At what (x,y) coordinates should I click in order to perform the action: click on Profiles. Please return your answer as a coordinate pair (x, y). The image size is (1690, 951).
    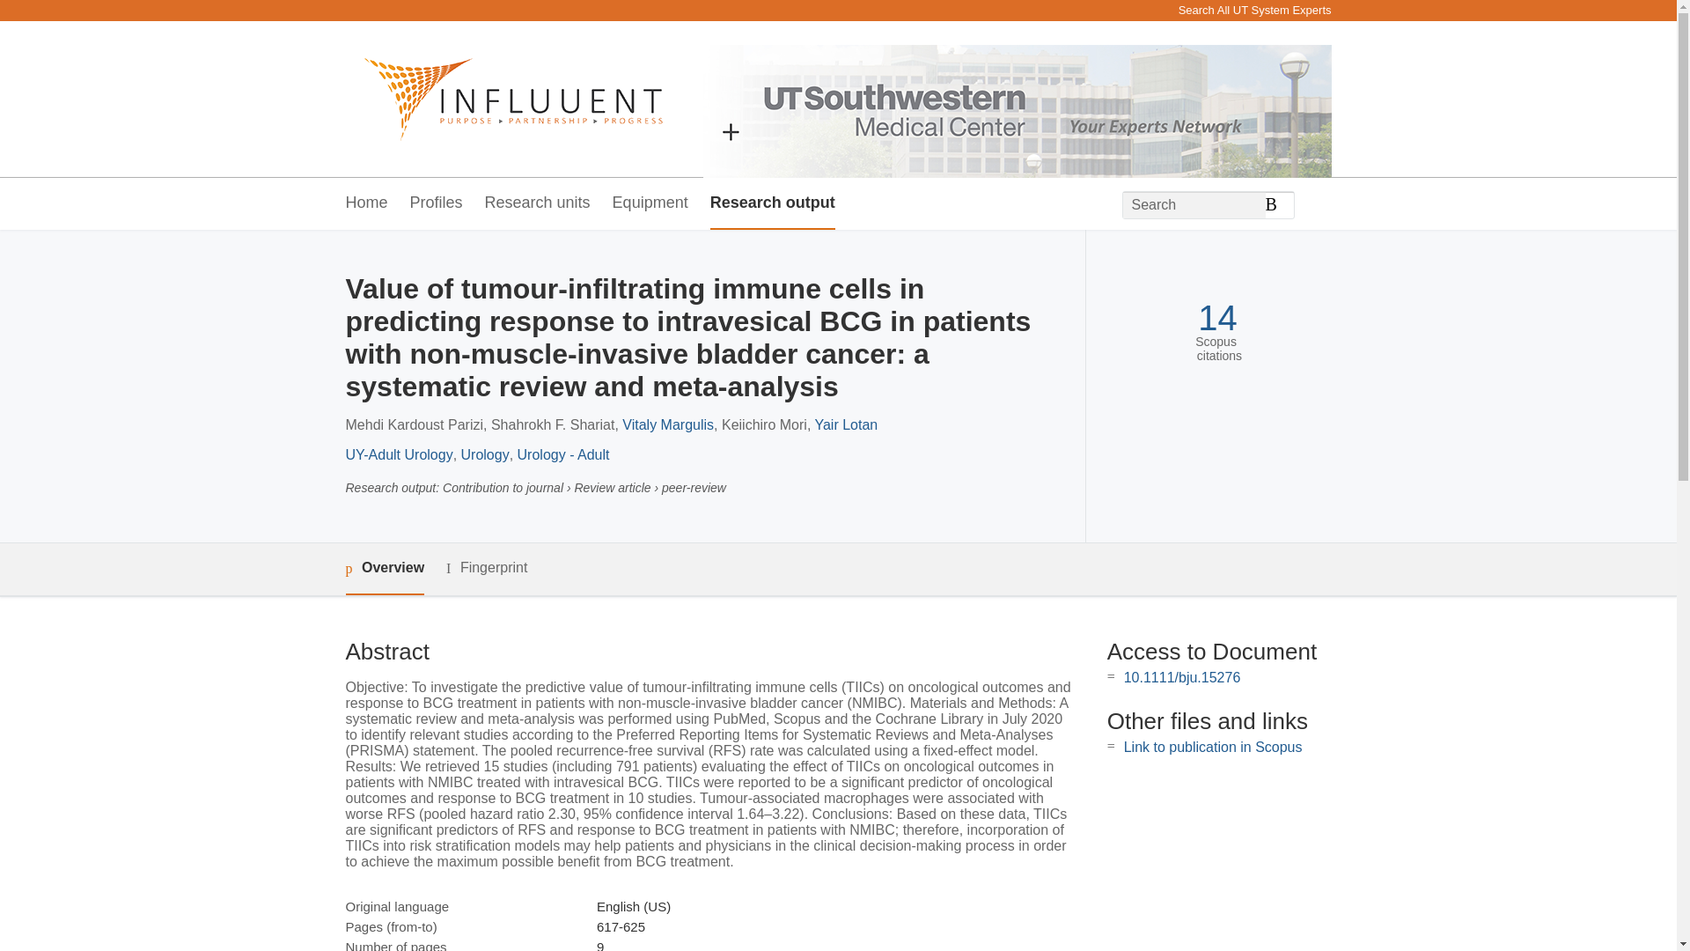
    Looking at the image, I should click on (437, 203).